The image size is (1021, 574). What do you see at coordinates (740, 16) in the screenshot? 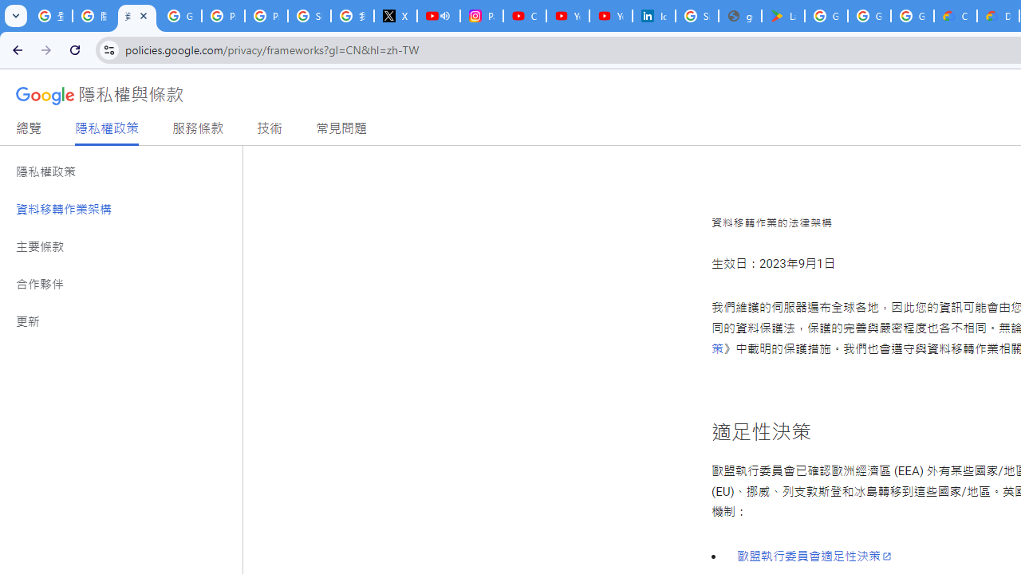
I see `google_privacy_policy_en.pdf` at bounding box center [740, 16].